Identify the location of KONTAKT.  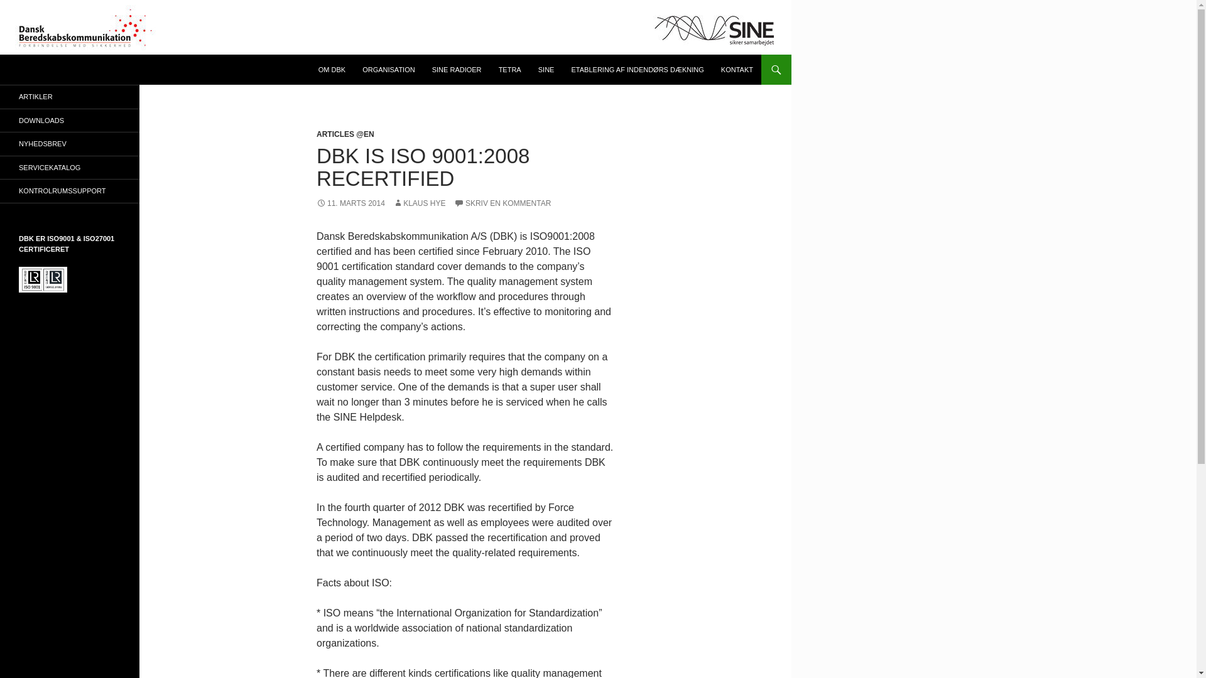
(737, 70).